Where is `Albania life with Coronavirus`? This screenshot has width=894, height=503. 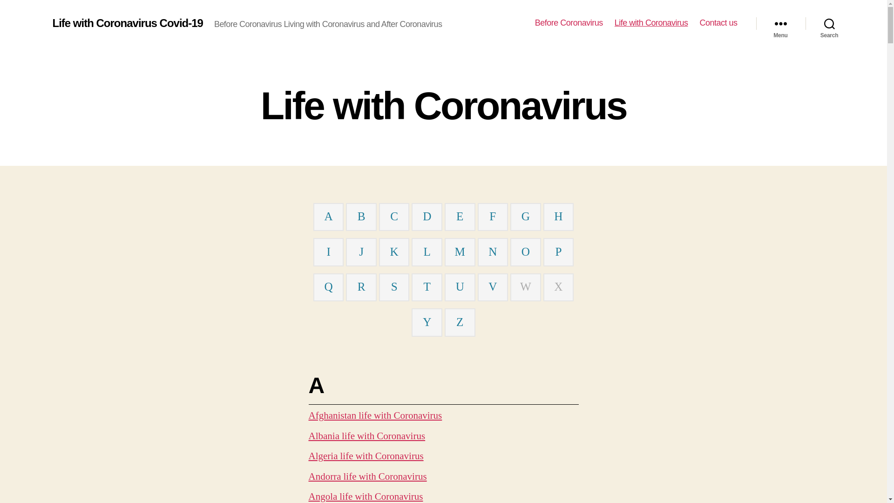
Albania life with Coronavirus is located at coordinates (367, 436).